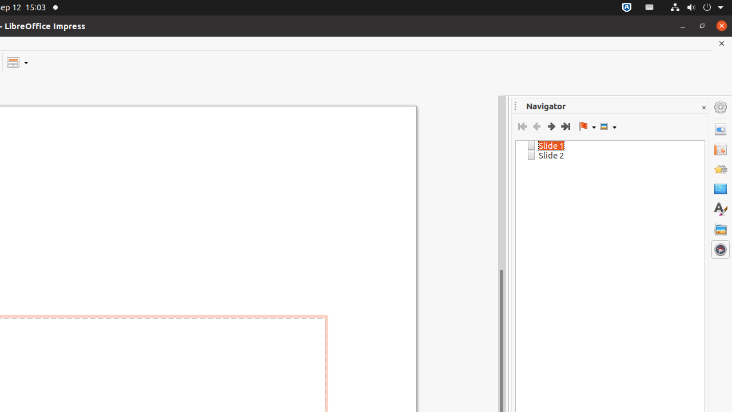 This screenshot has width=732, height=412. Describe the element at coordinates (721, 169) in the screenshot. I see `Animation` at that location.